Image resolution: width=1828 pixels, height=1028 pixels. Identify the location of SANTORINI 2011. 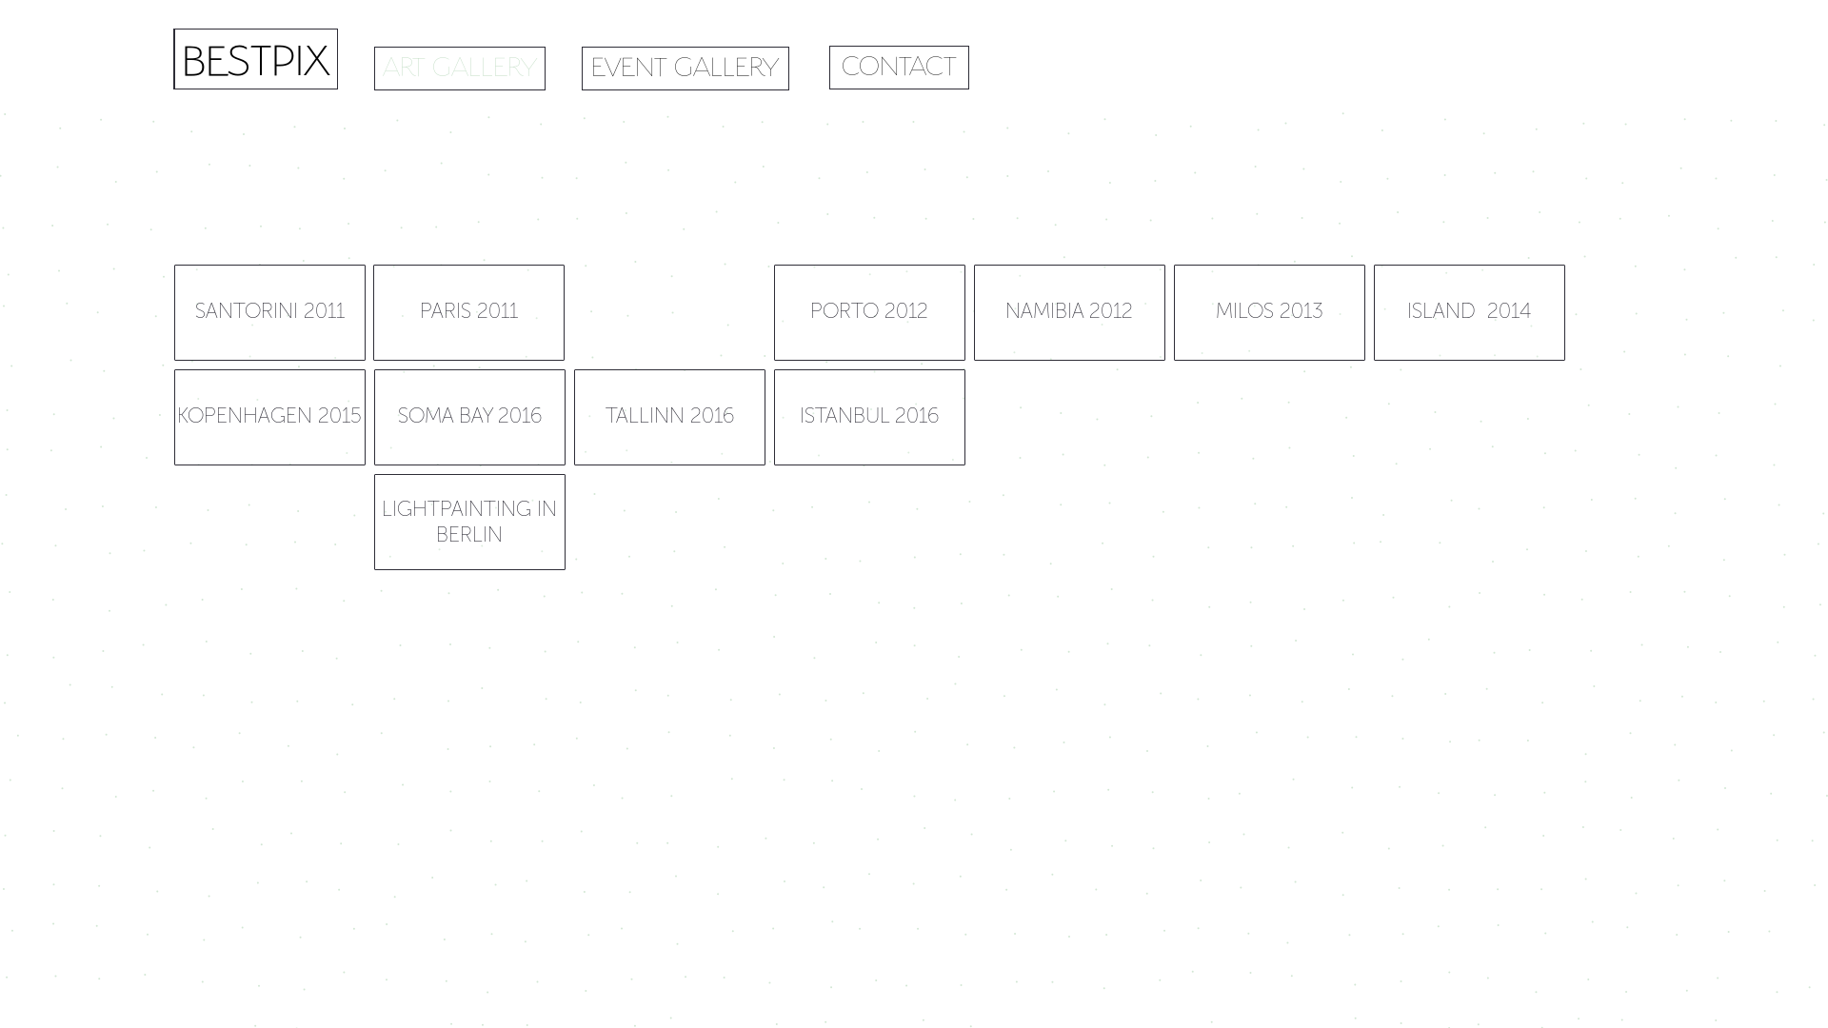
(268, 312).